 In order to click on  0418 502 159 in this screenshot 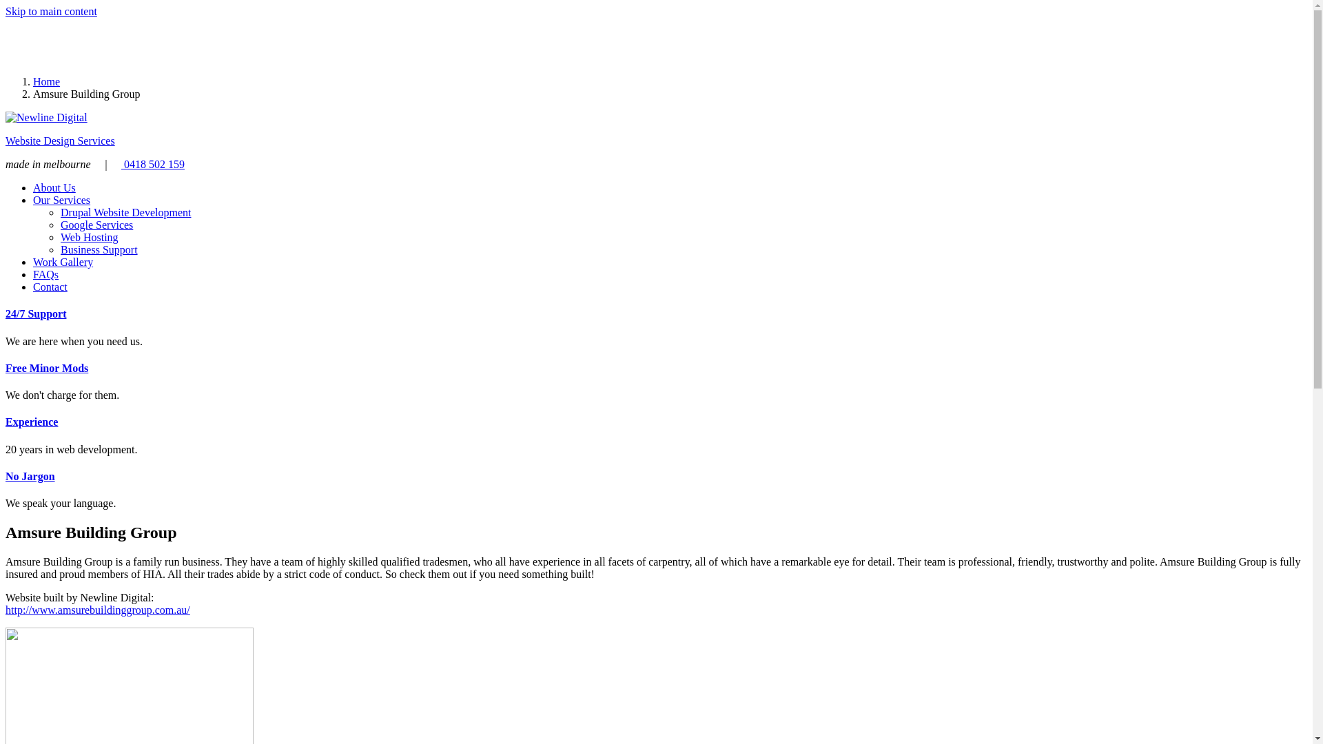, I will do `click(153, 164)`.